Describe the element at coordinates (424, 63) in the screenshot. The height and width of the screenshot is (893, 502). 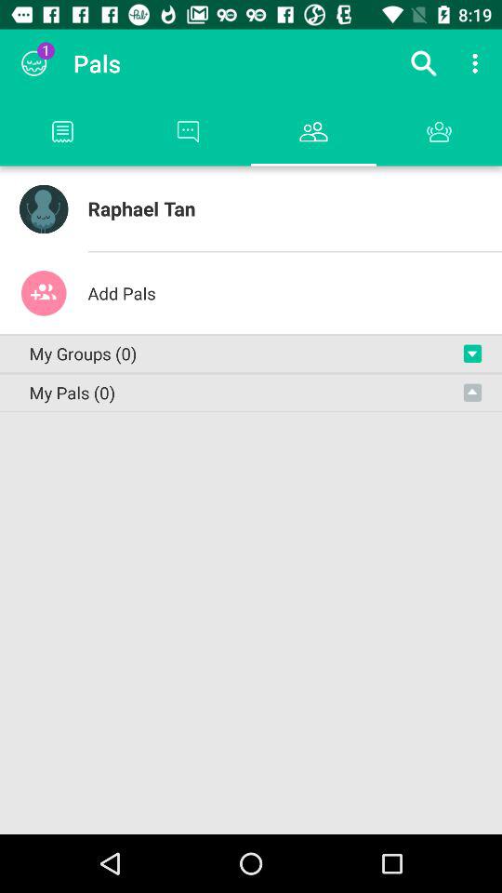
I see `press the icon next to pals app` at that location.